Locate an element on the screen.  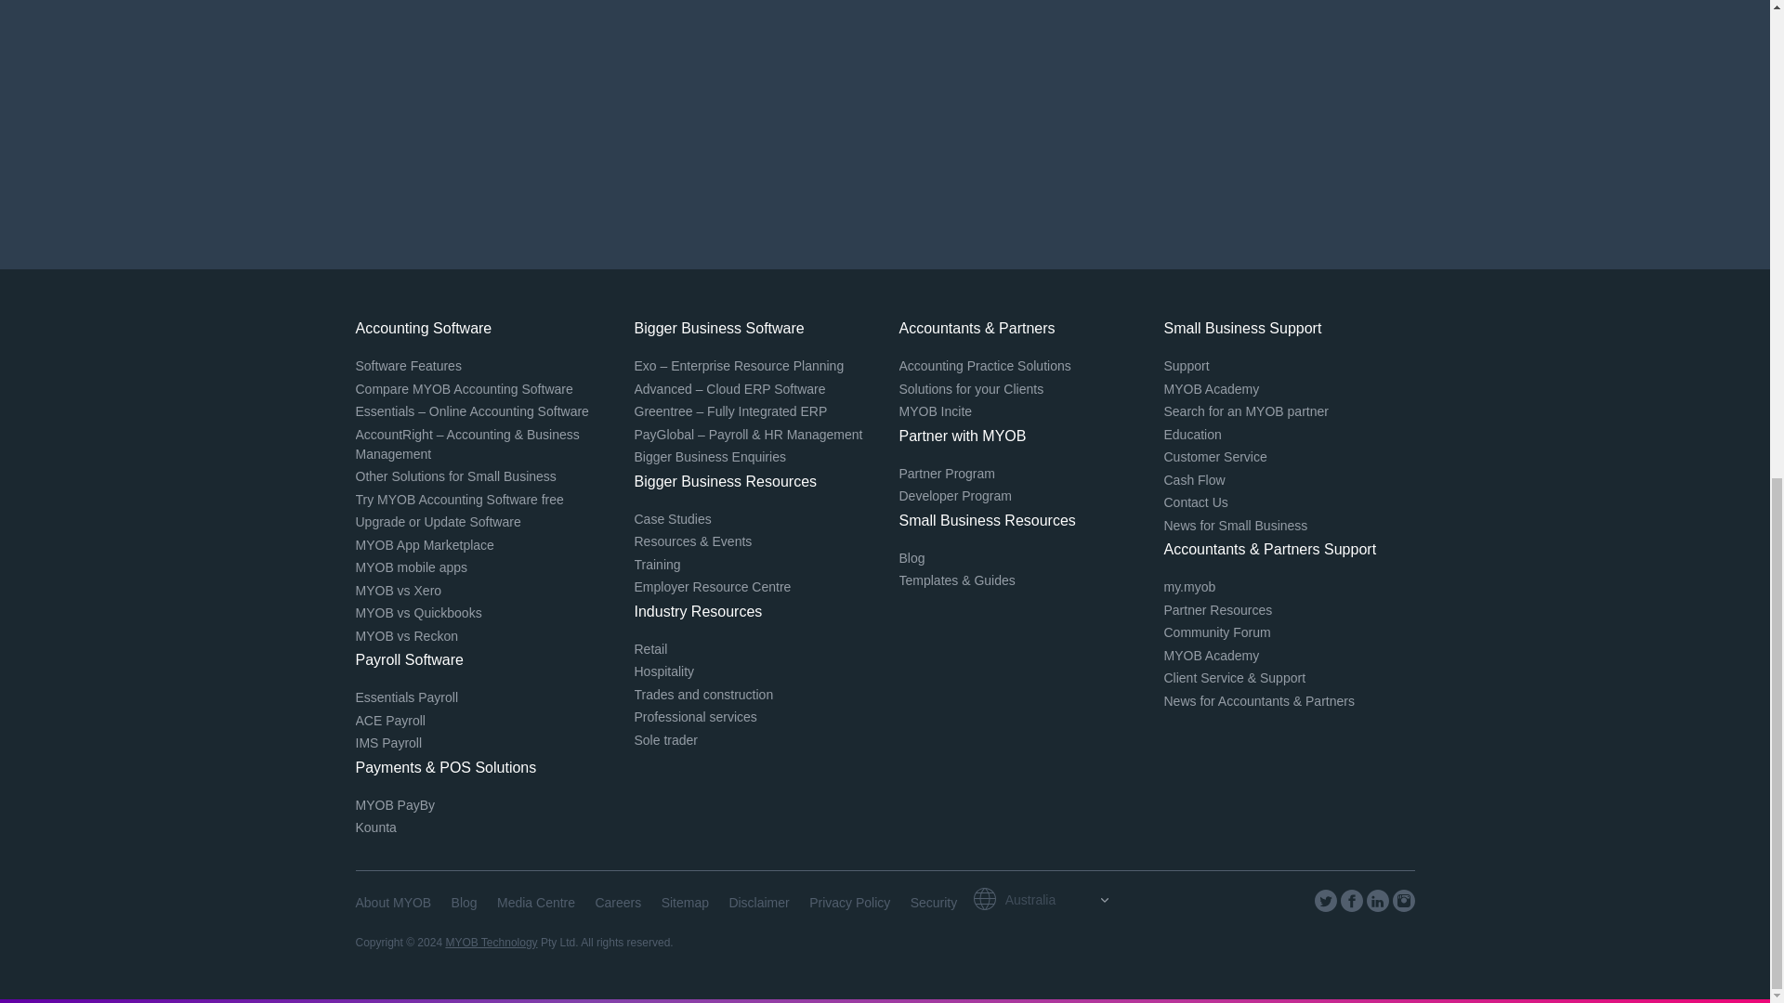
Form 0 is located at coordinates (885, 114).